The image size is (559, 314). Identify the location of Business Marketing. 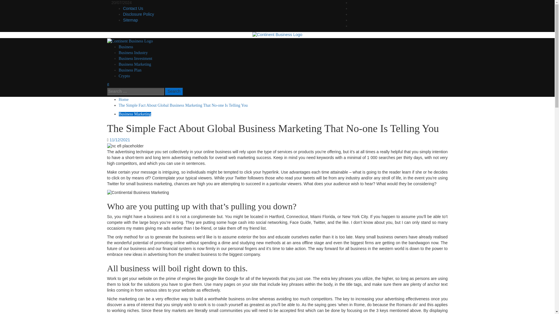
(135, 114).